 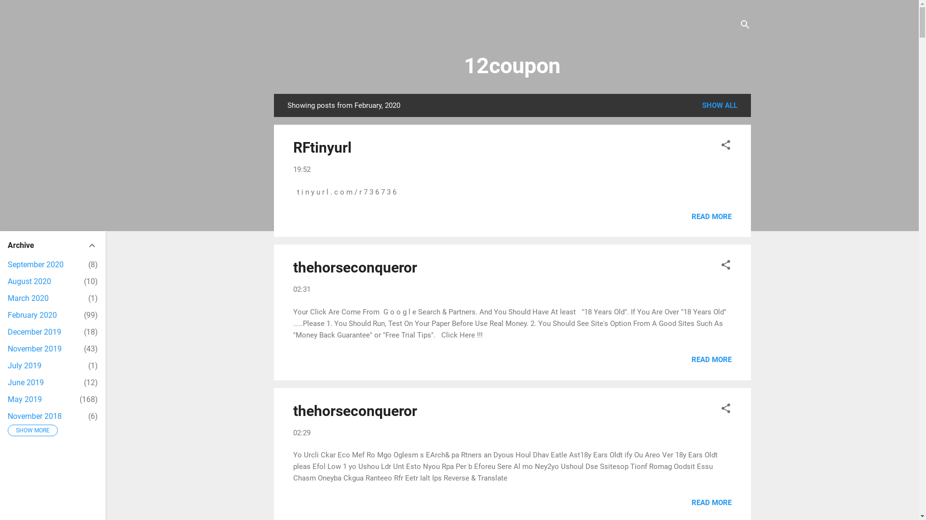 I want to click on READ MORE, so click(x=712, y=360).